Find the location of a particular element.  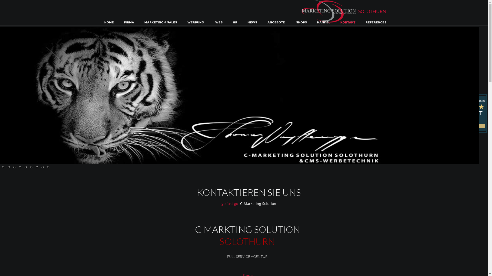

5 is located at coordinates (14, 167).